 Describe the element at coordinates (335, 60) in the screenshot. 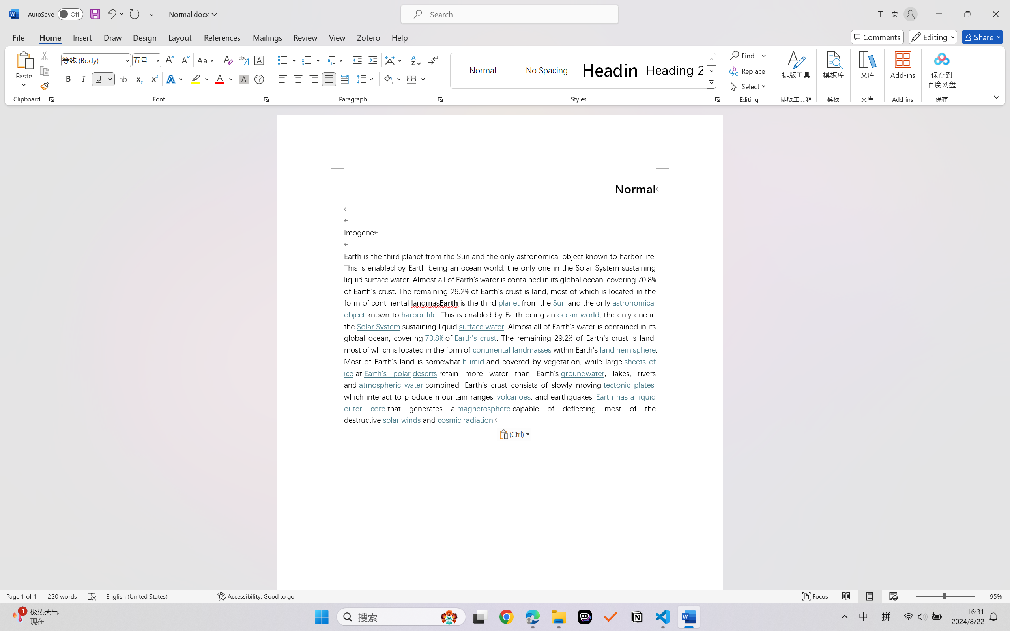

I see `Multilevel List` at that location.